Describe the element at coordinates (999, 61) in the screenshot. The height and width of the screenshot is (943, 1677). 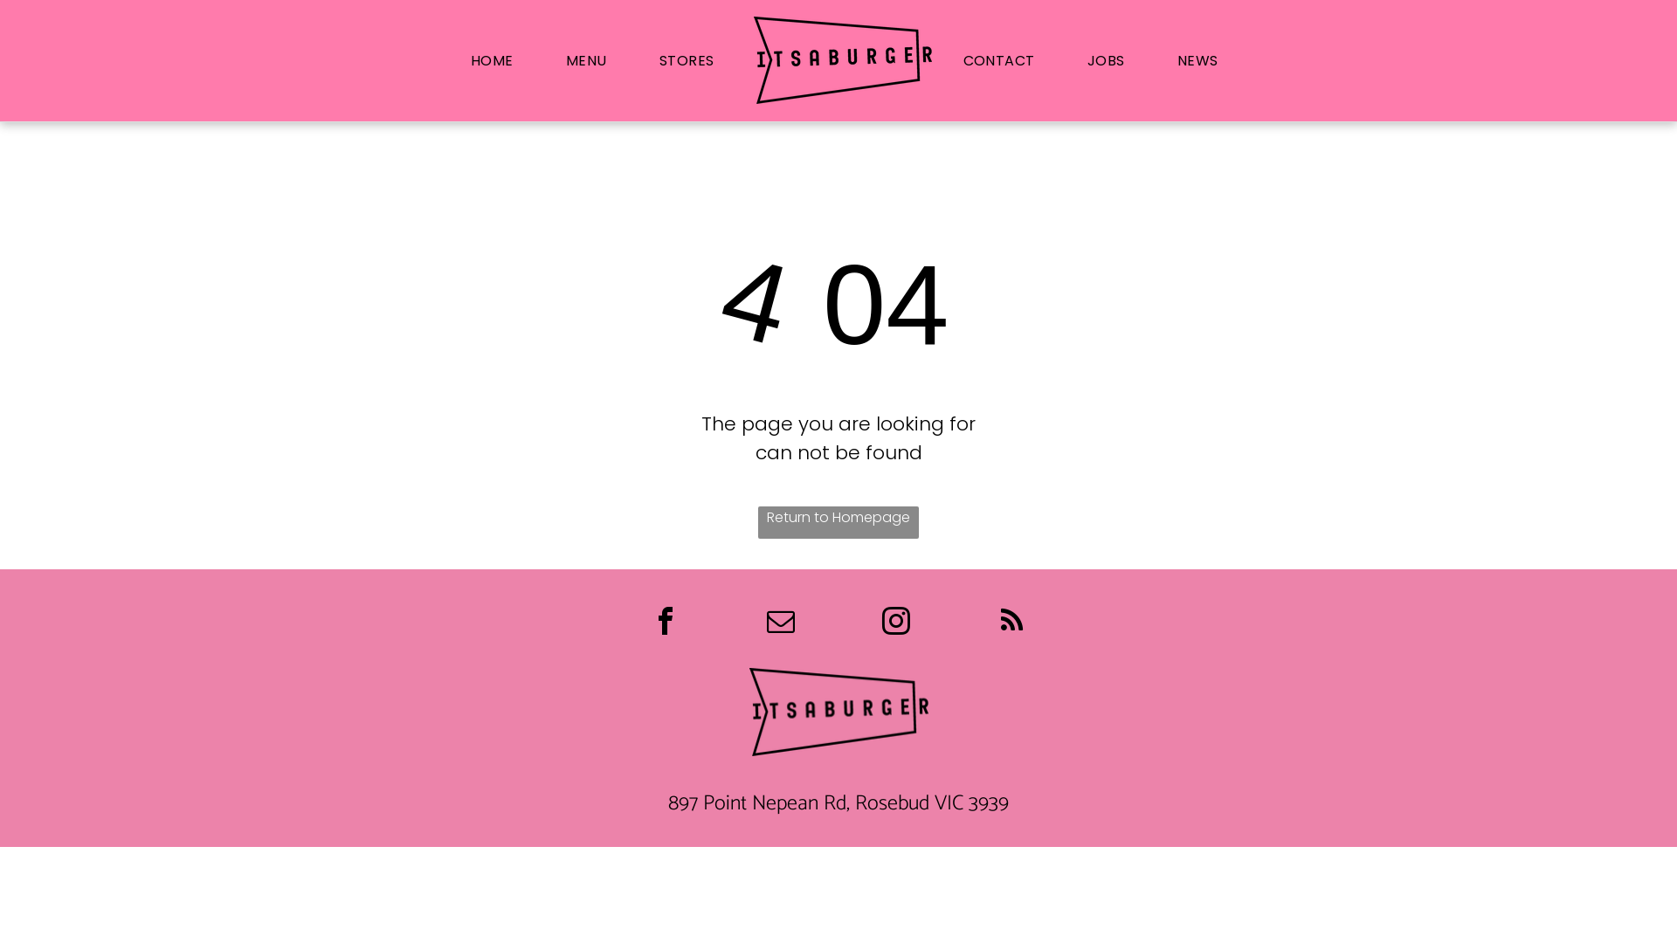
I see `CONTACT` at that location.